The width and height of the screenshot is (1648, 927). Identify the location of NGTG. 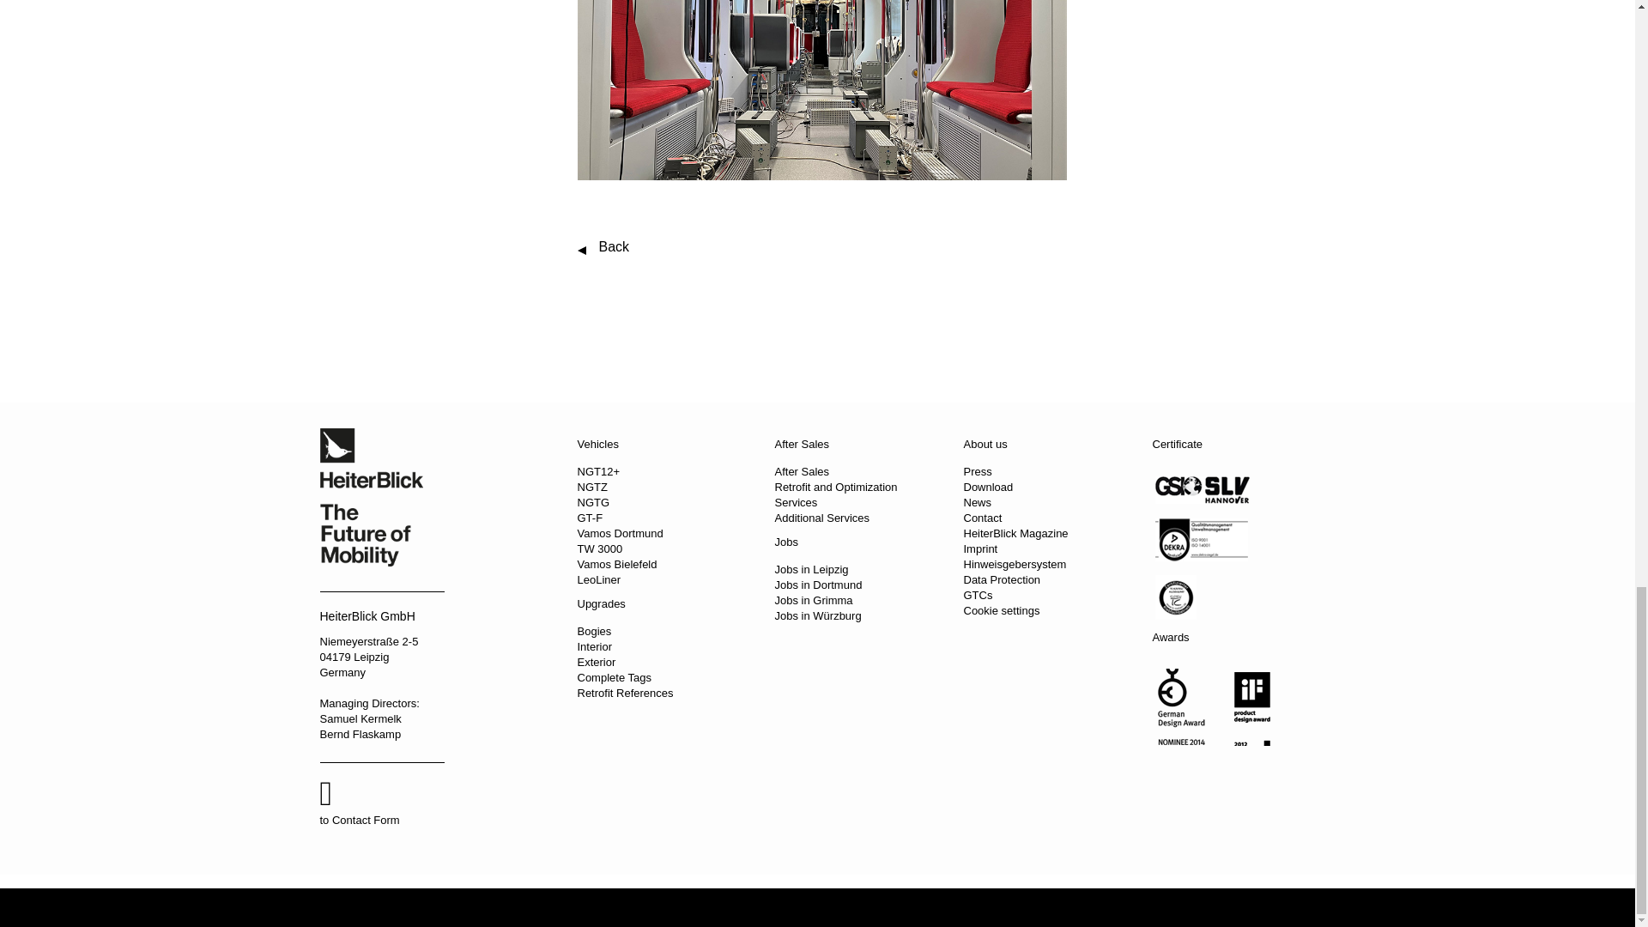
(593, 501).